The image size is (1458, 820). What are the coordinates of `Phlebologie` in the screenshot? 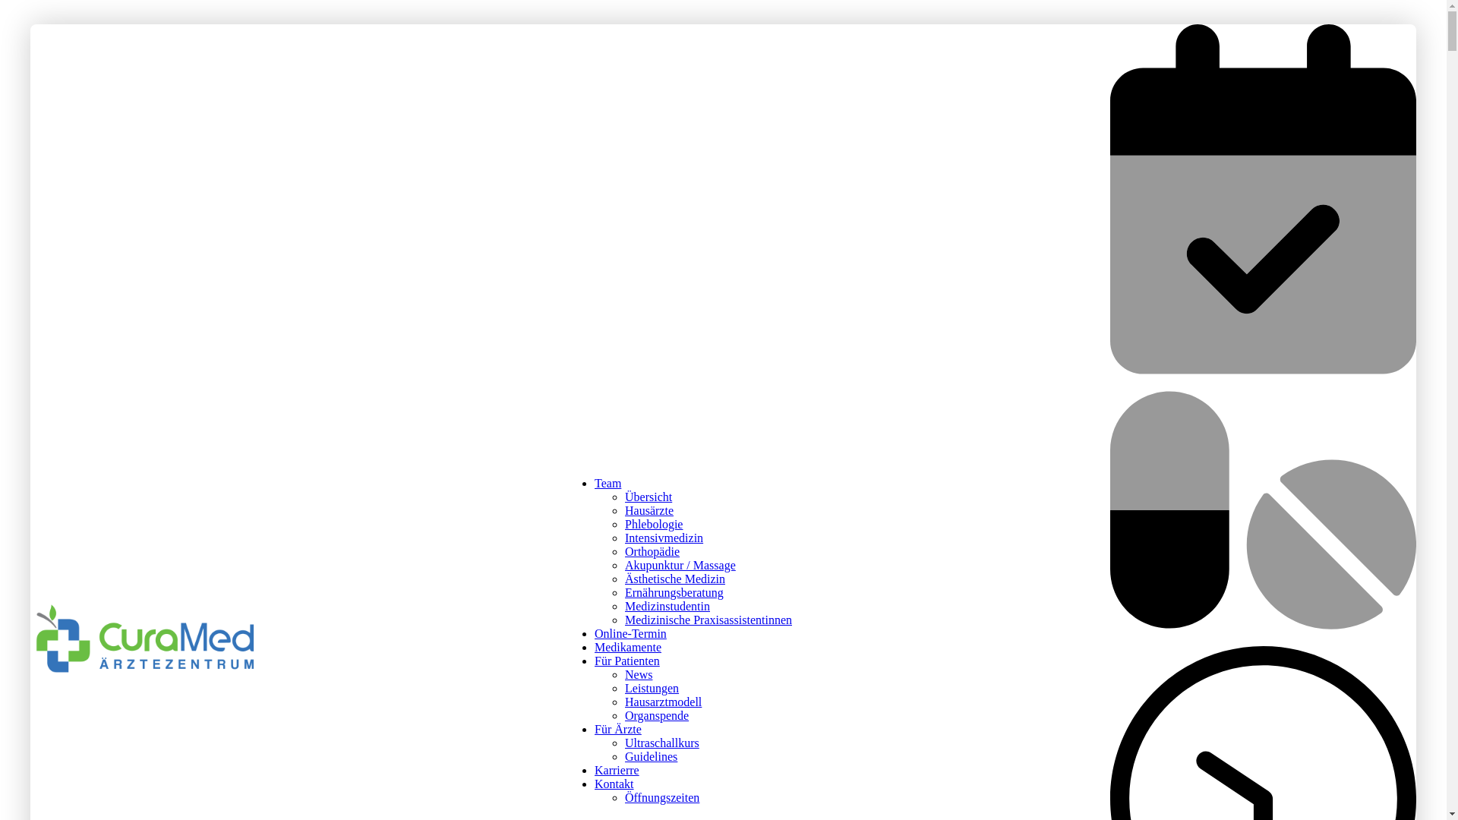 It's located at (654, 524).